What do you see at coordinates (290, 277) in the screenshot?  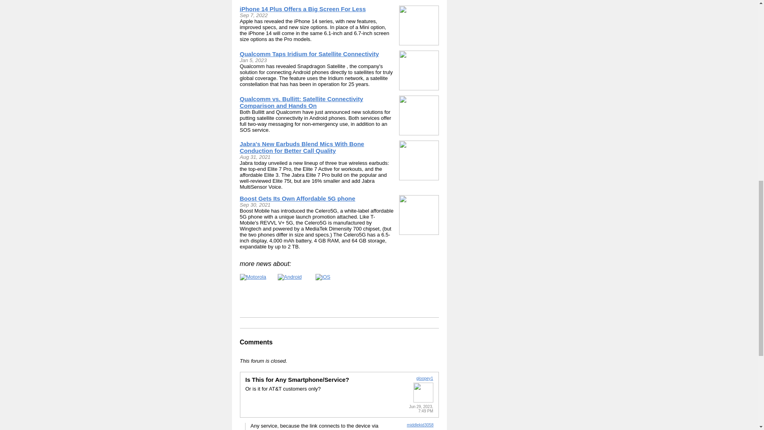 I see `Android` at bounding box center [290, 277].